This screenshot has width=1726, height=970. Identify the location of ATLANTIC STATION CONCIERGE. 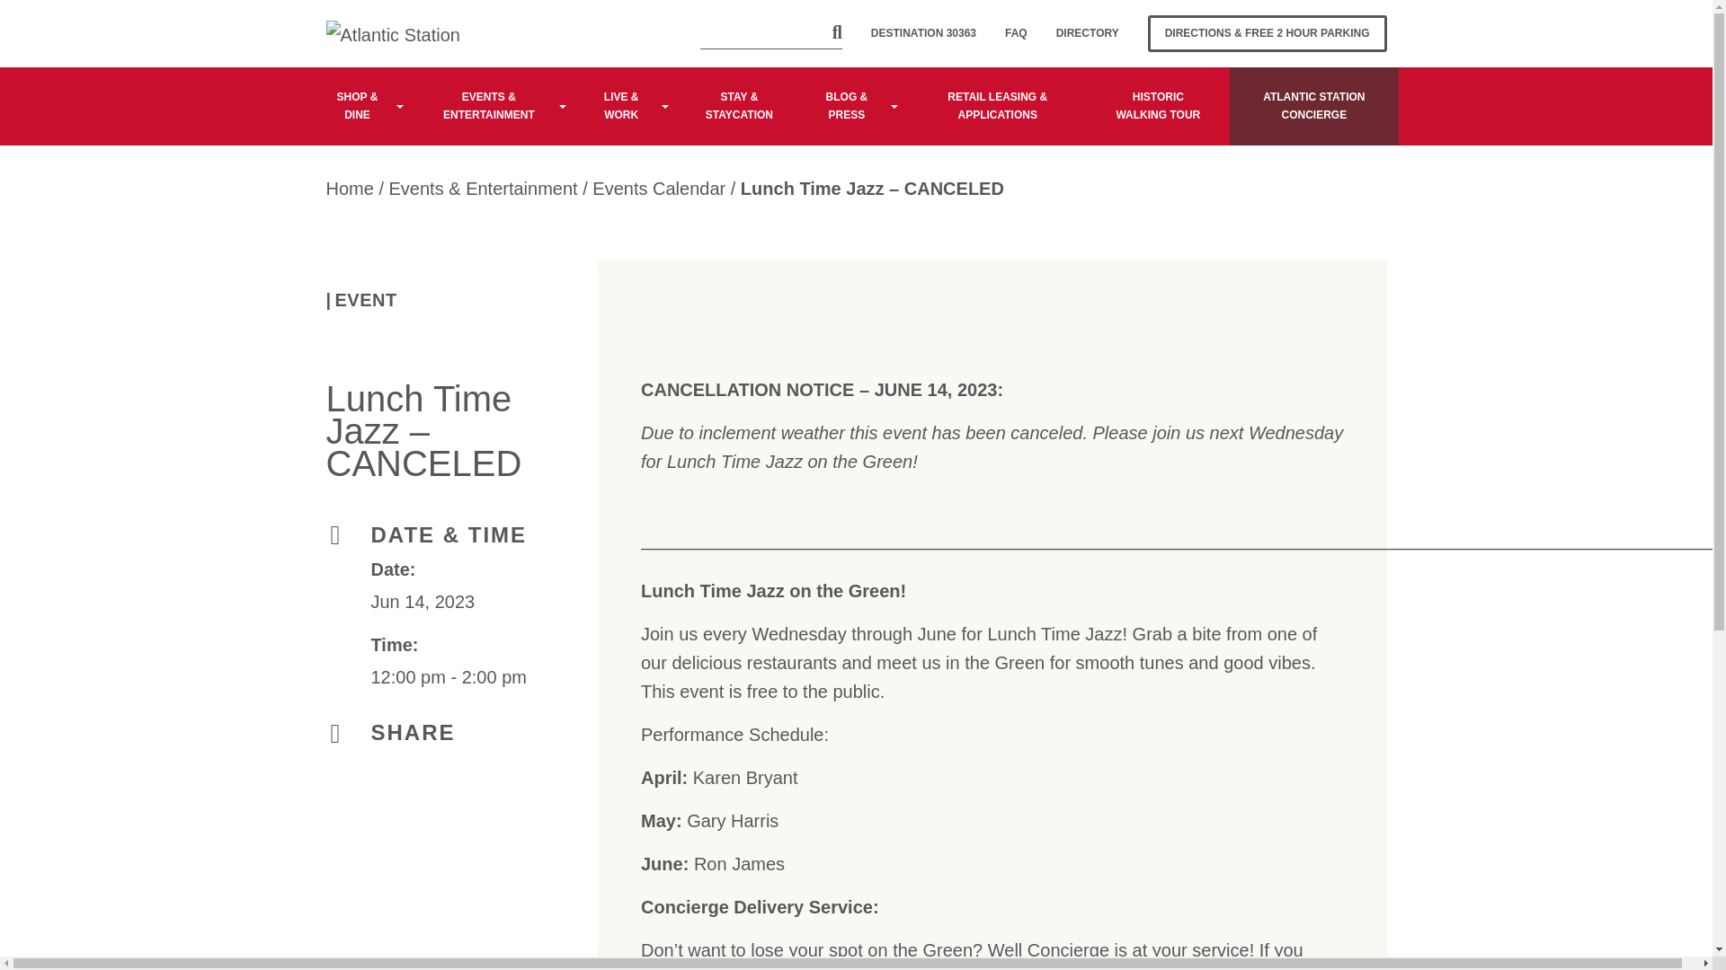
(1313, 105).